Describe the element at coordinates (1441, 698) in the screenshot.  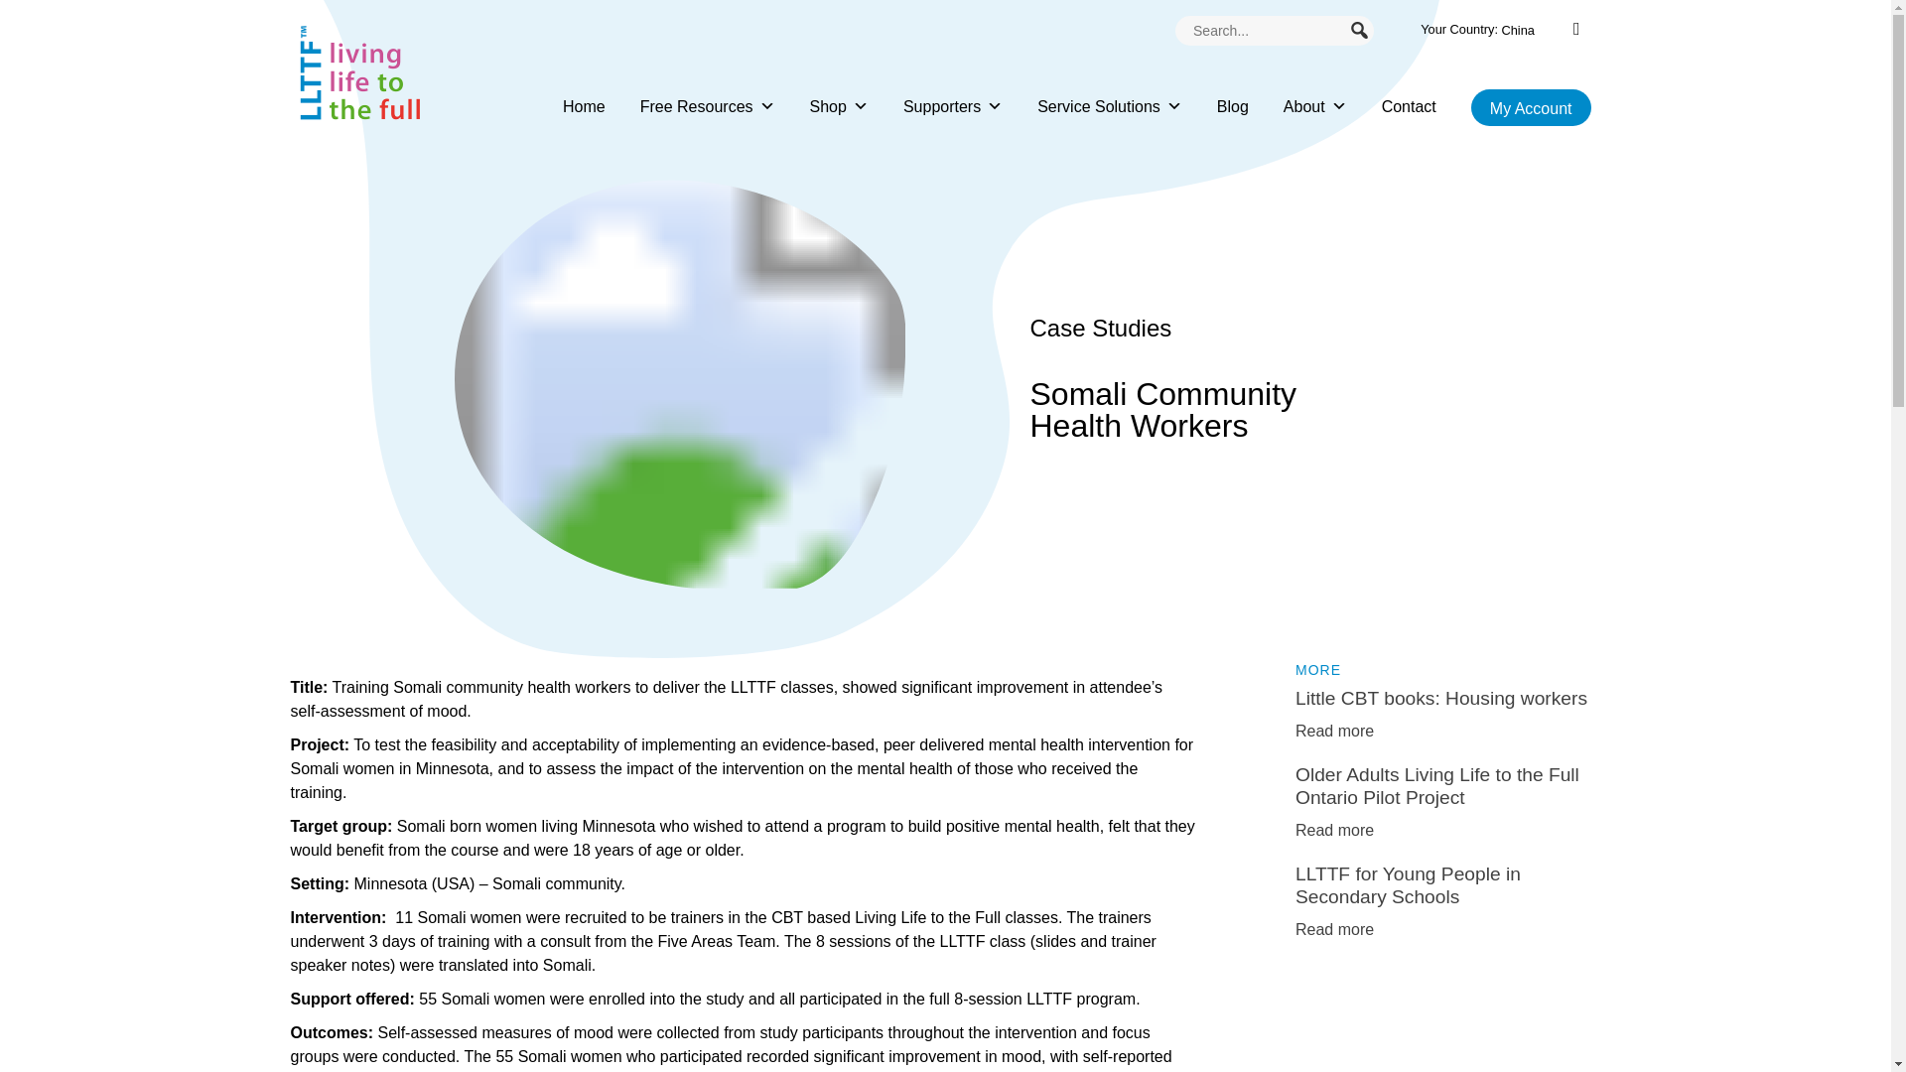
I see `Little CBT books: Housing workers` at that location.